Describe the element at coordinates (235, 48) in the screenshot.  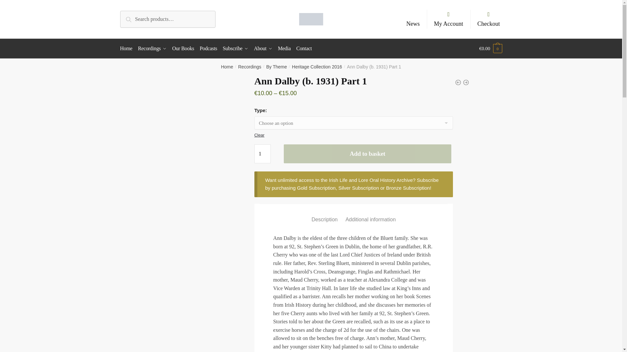
I see `Subscribe` at that location.